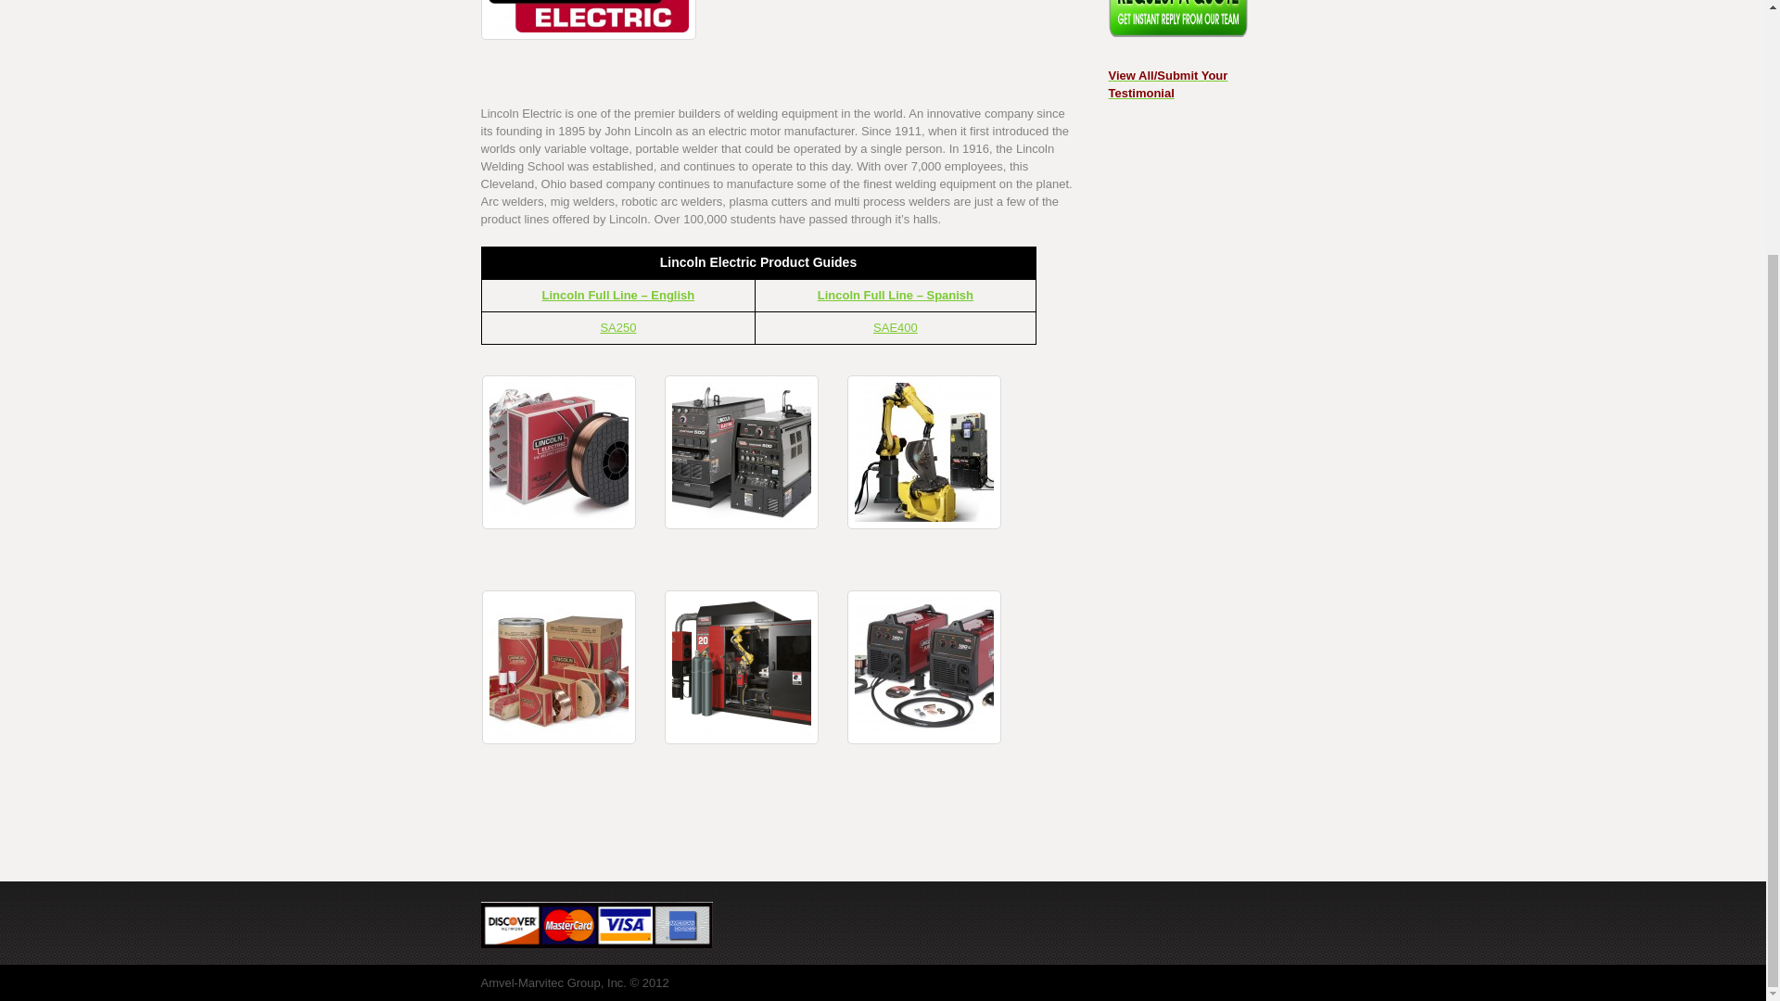 This screenshot has height=1001, width=1780. I want to click on Lincoln's Vantage 500 Engine Drives, so click(742, 452).